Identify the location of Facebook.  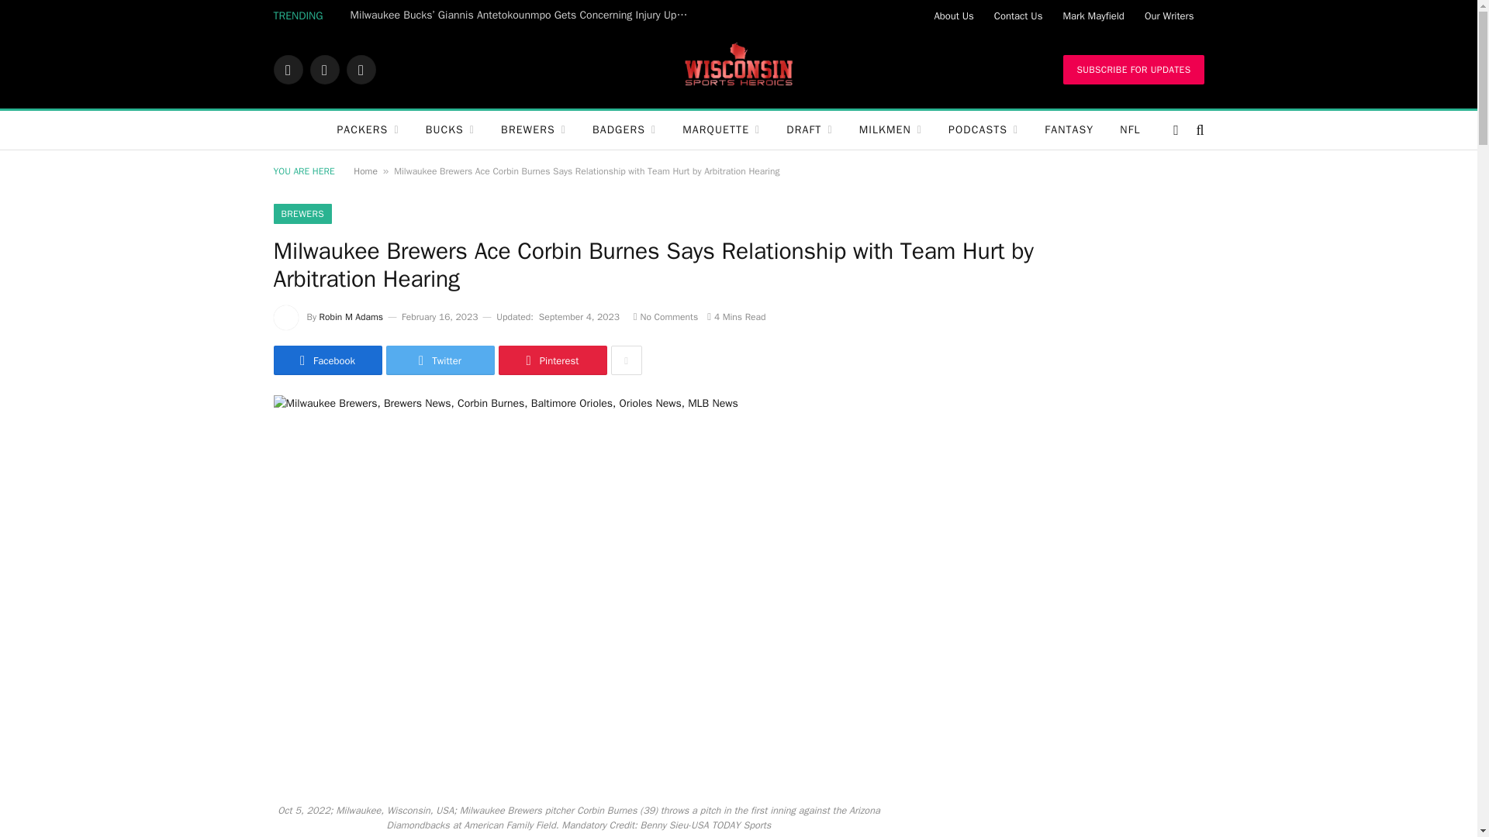
(287, 70).